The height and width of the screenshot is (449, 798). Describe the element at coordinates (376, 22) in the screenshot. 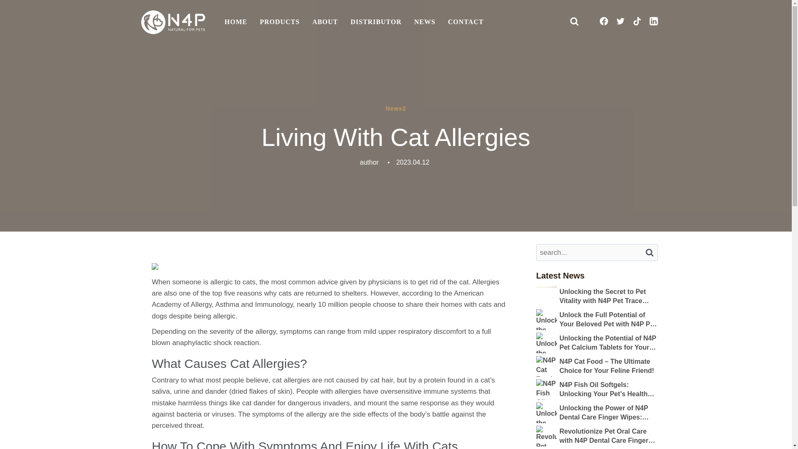

I see `DISTRIBUTOR` at that location.